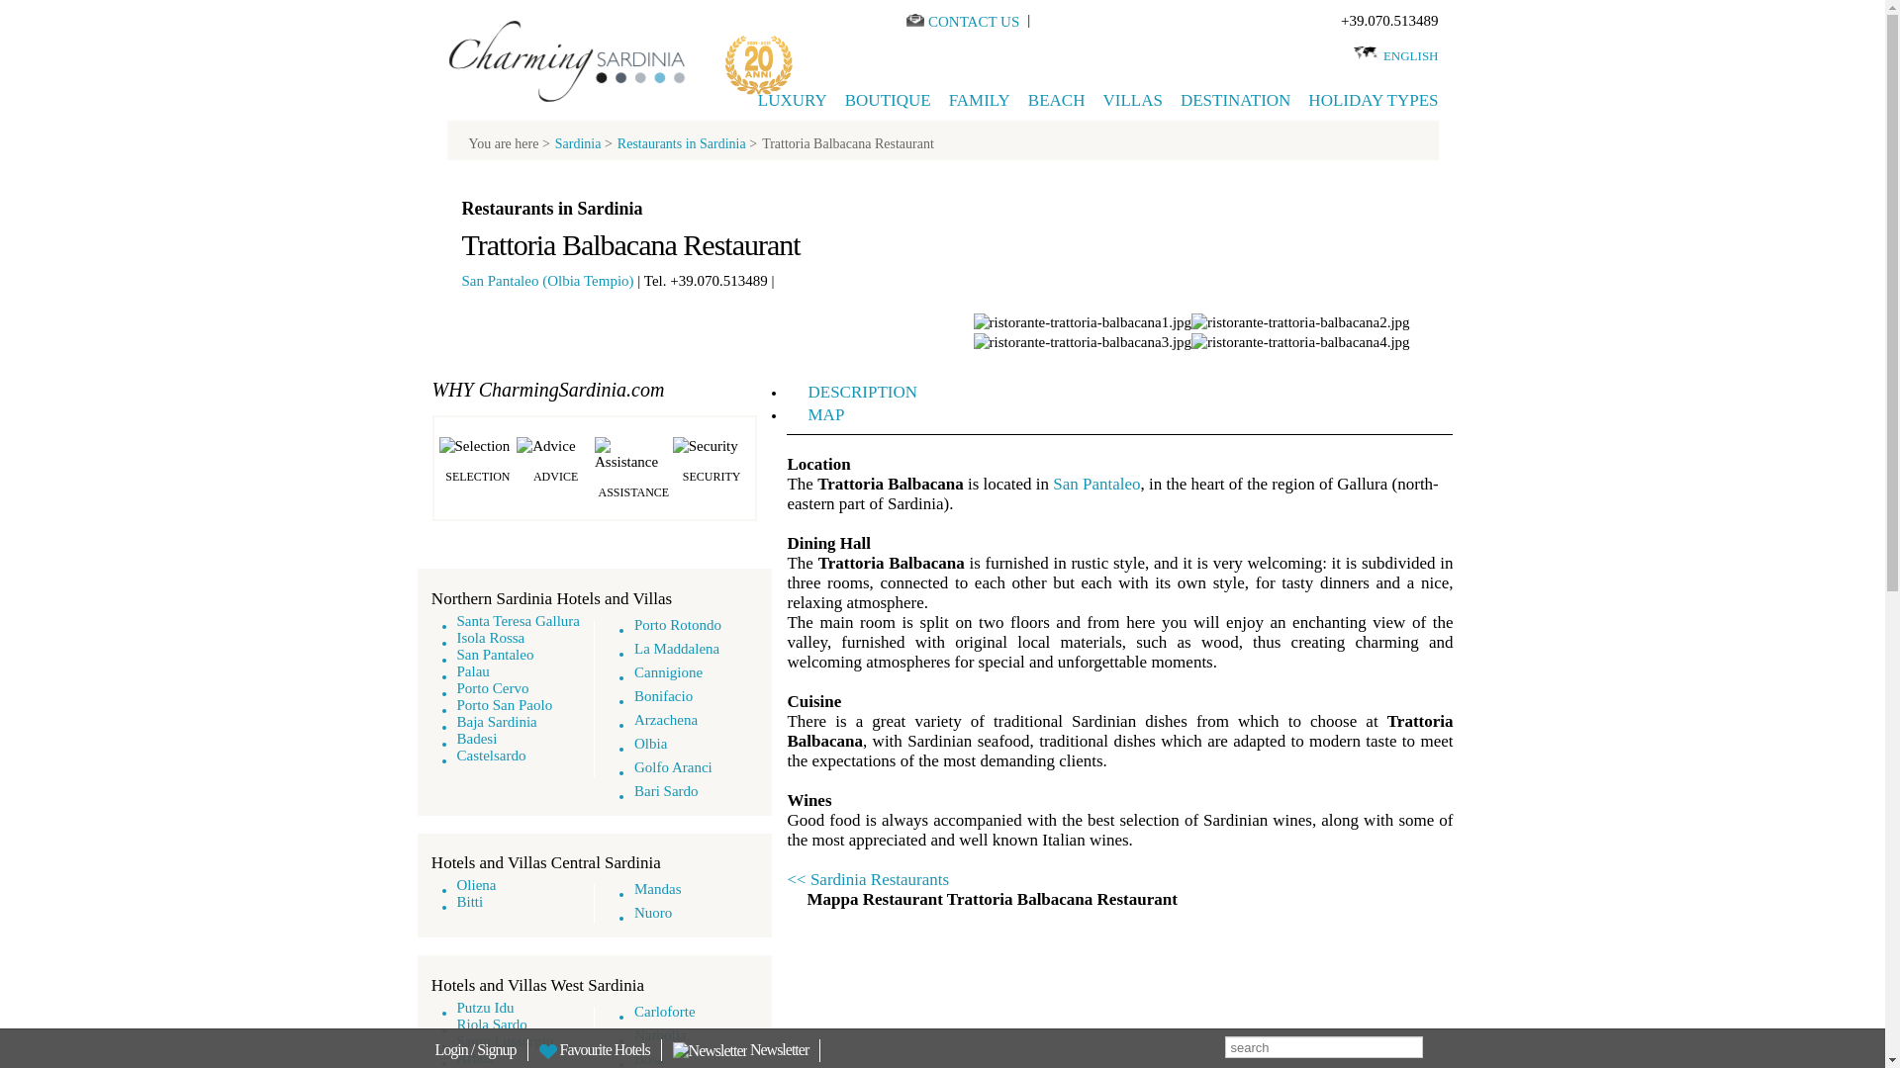 This screenshot has height=1068, width=1900. I want to click on BOUTIQUE, so click(888, 100).